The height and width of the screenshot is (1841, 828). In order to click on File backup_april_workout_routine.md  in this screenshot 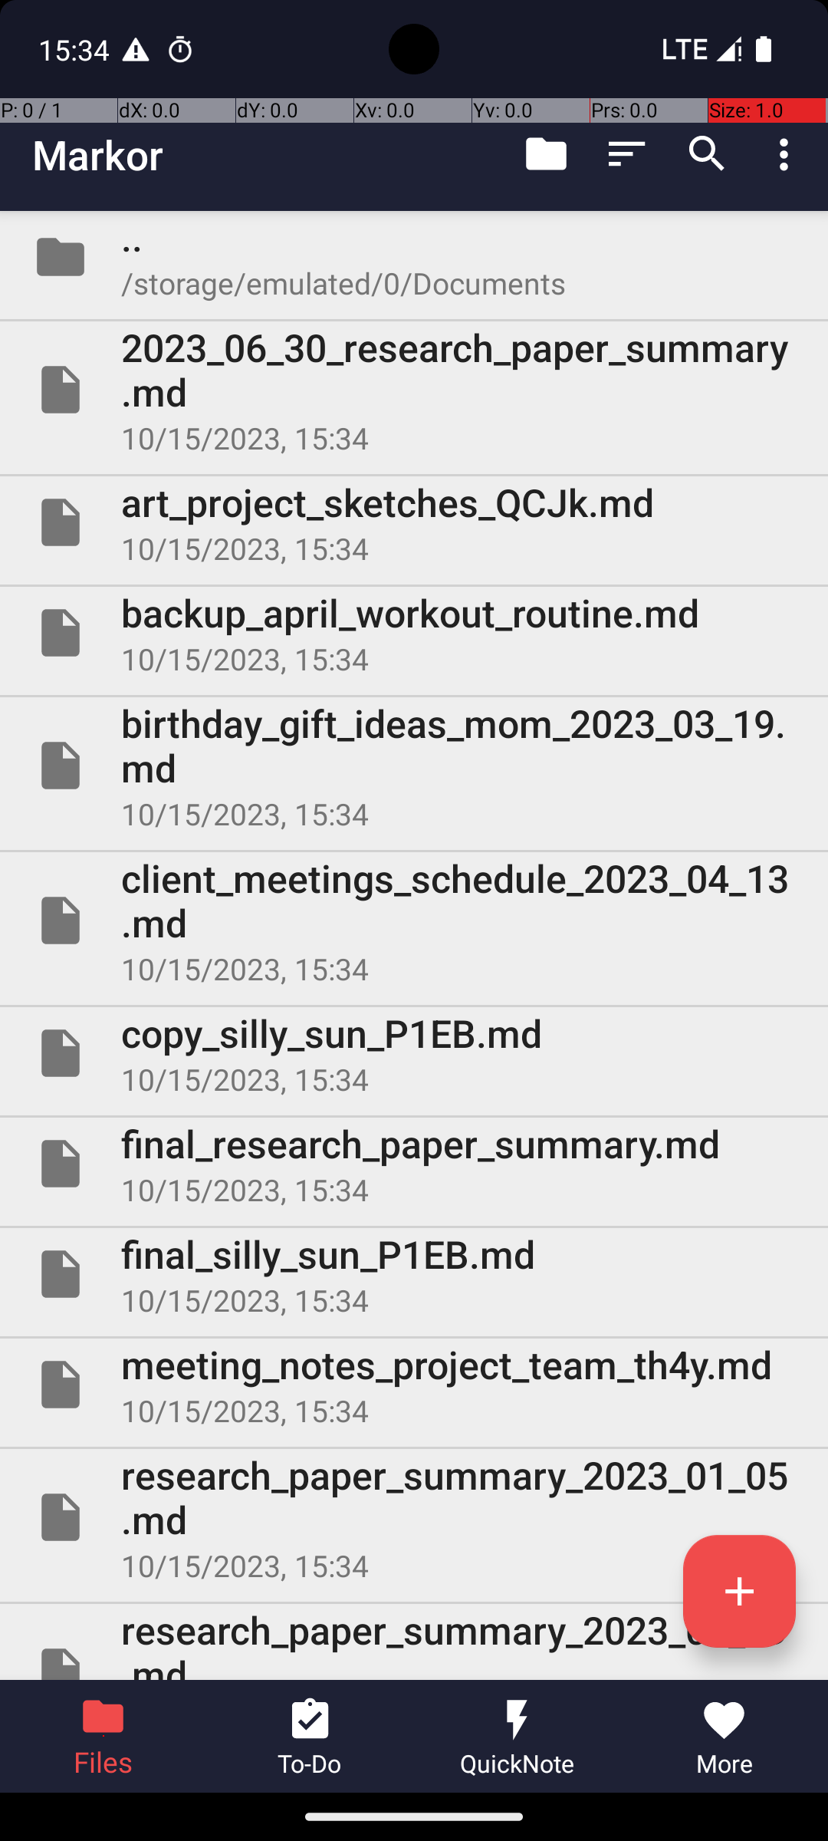, I will do `click(414, 633)`.